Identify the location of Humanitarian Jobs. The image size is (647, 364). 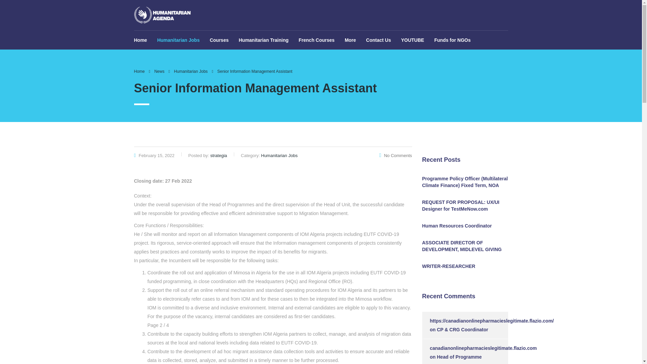
(178, 40).